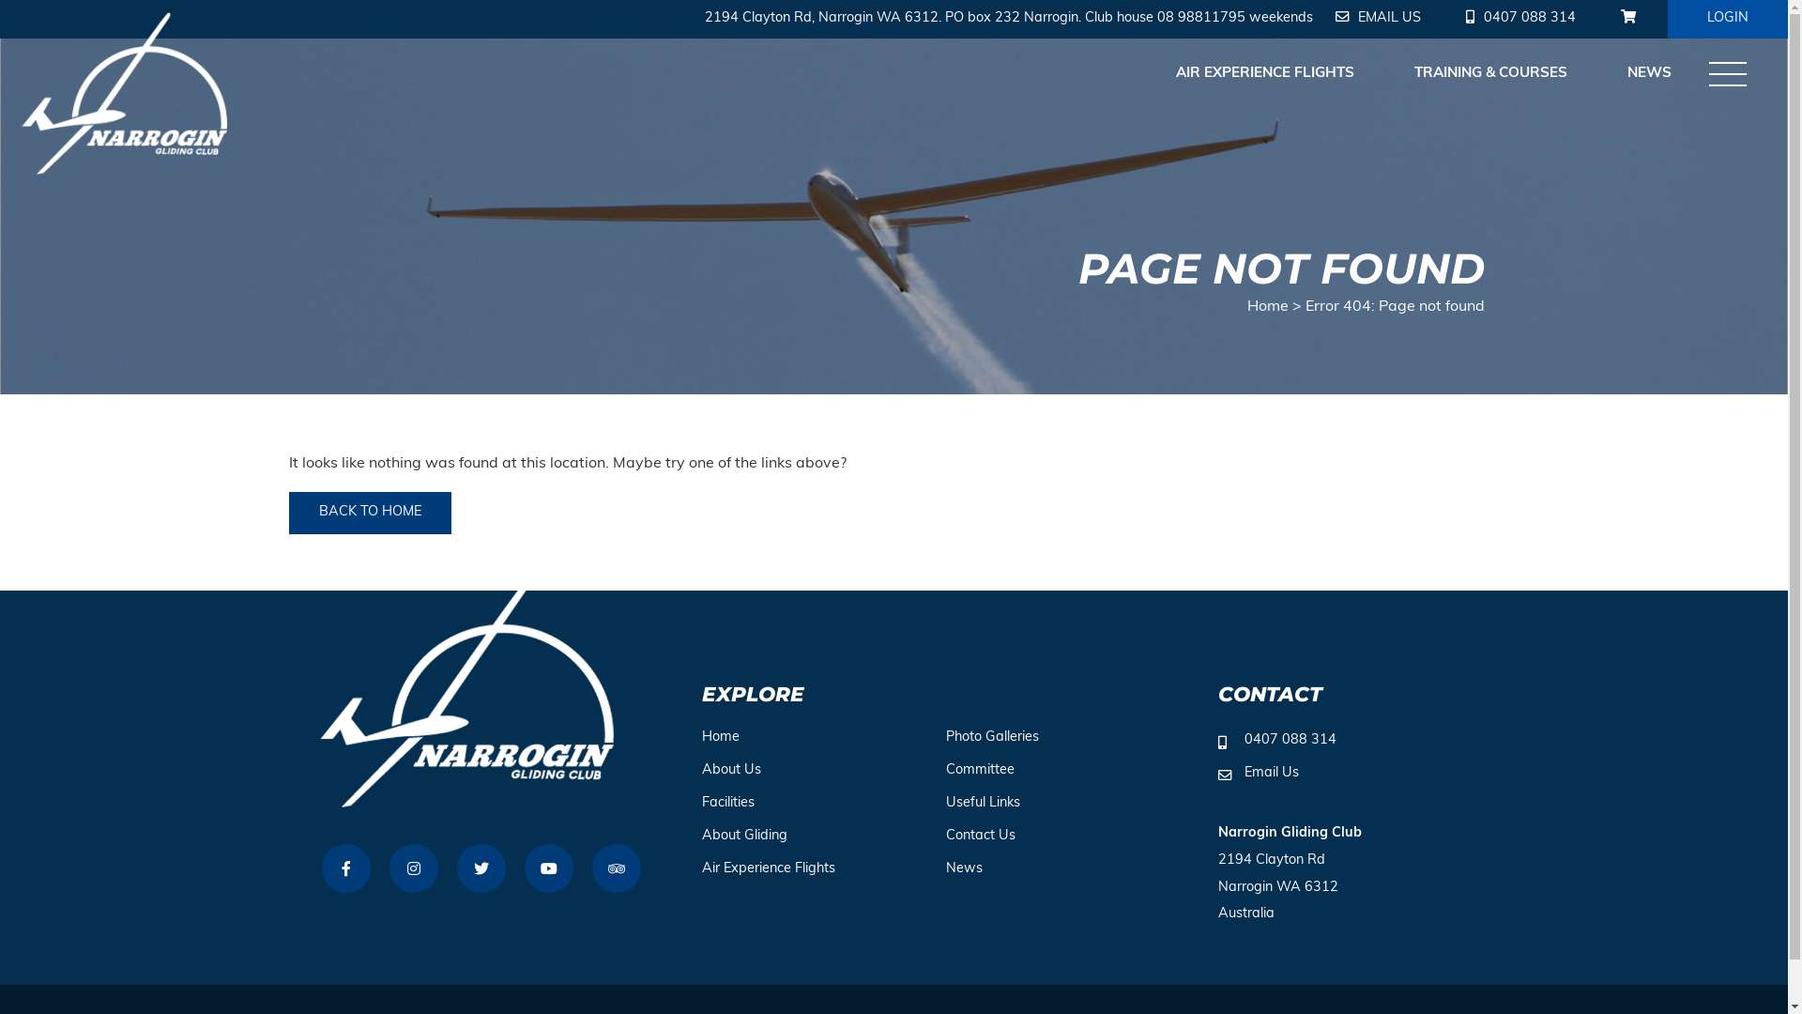 Image resolution: width=1802 pixels, height=1014 pixels. Describe the element at coordinates (769, 869) in the screenshot. I see `Air Experience Flights` at that location.